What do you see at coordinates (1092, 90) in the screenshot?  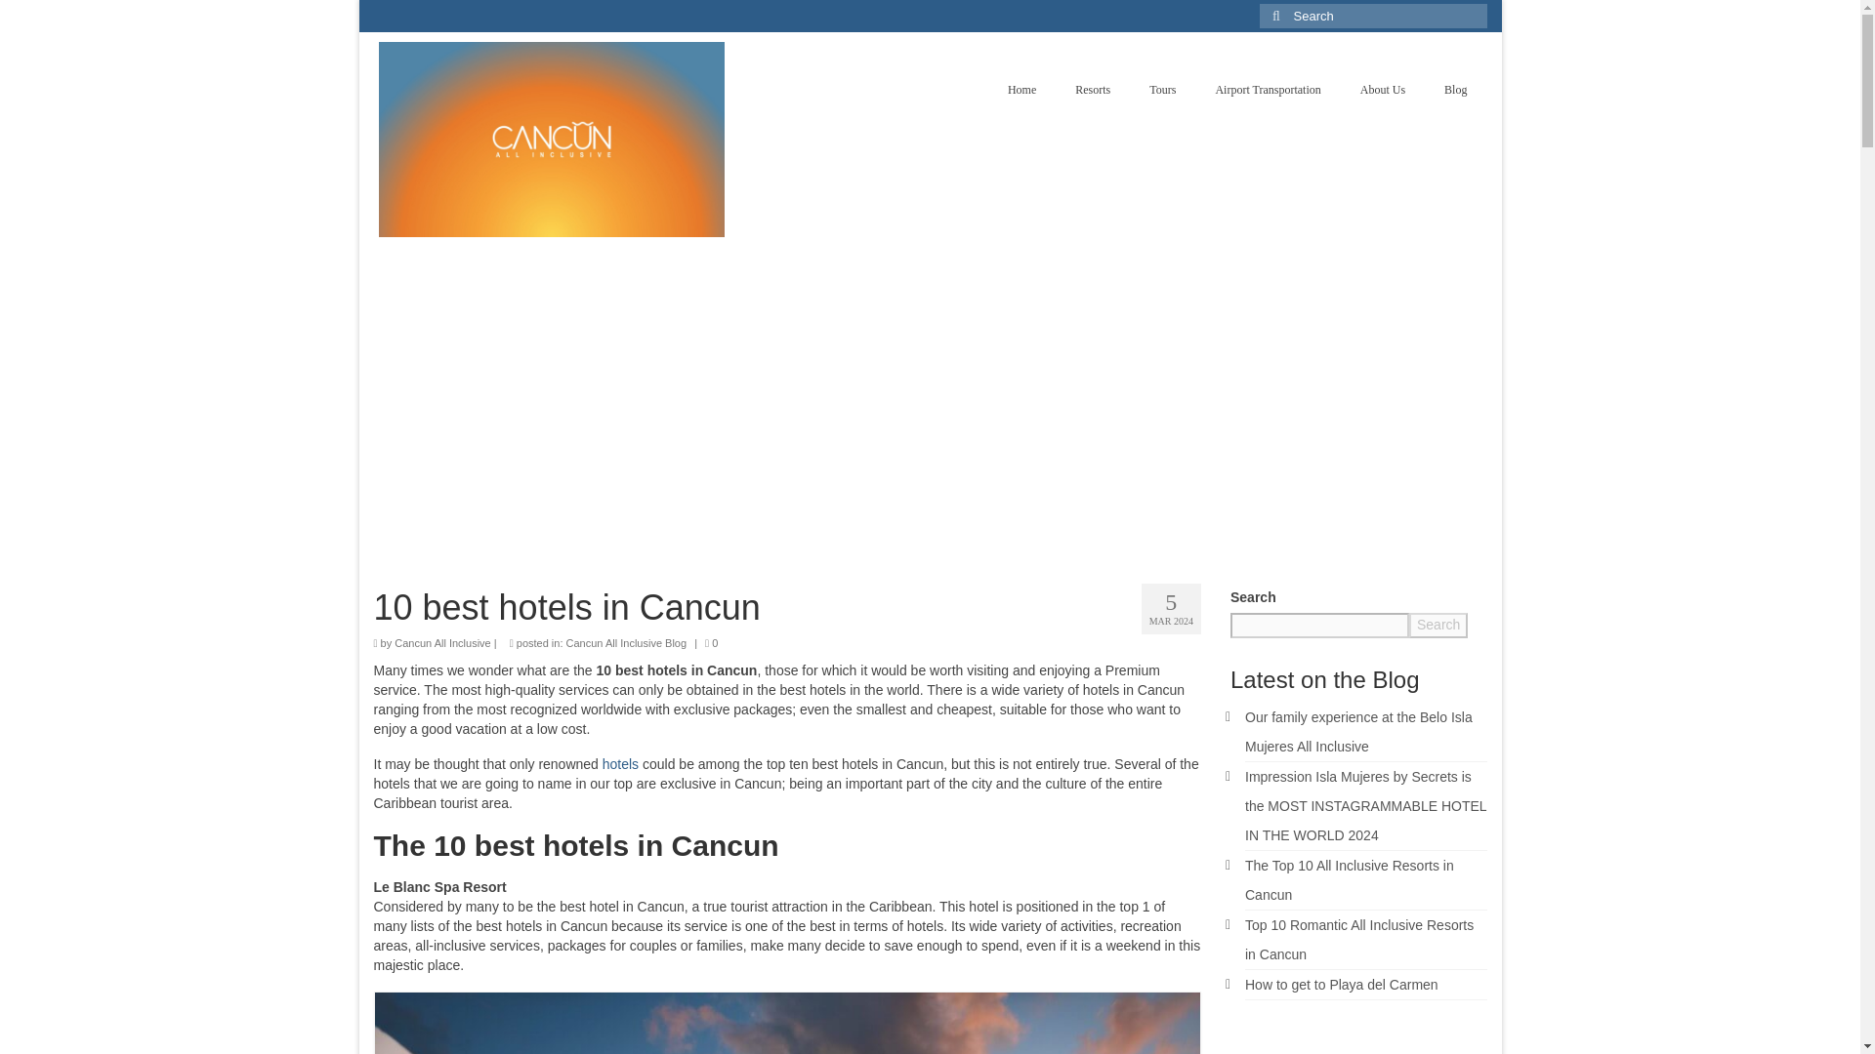 I see `Resorts` at bounding box center [1092, 90].